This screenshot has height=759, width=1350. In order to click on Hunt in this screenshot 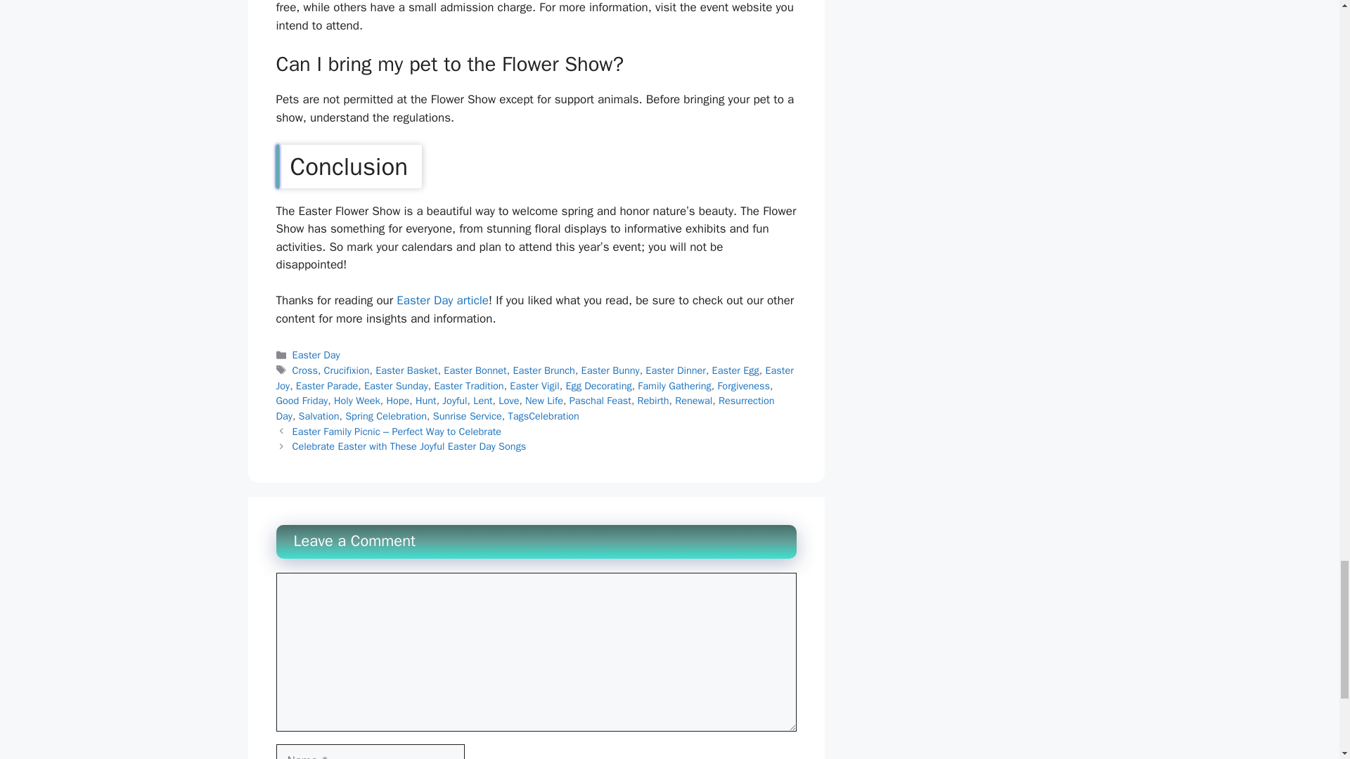, I will do `click(426, 400)`.